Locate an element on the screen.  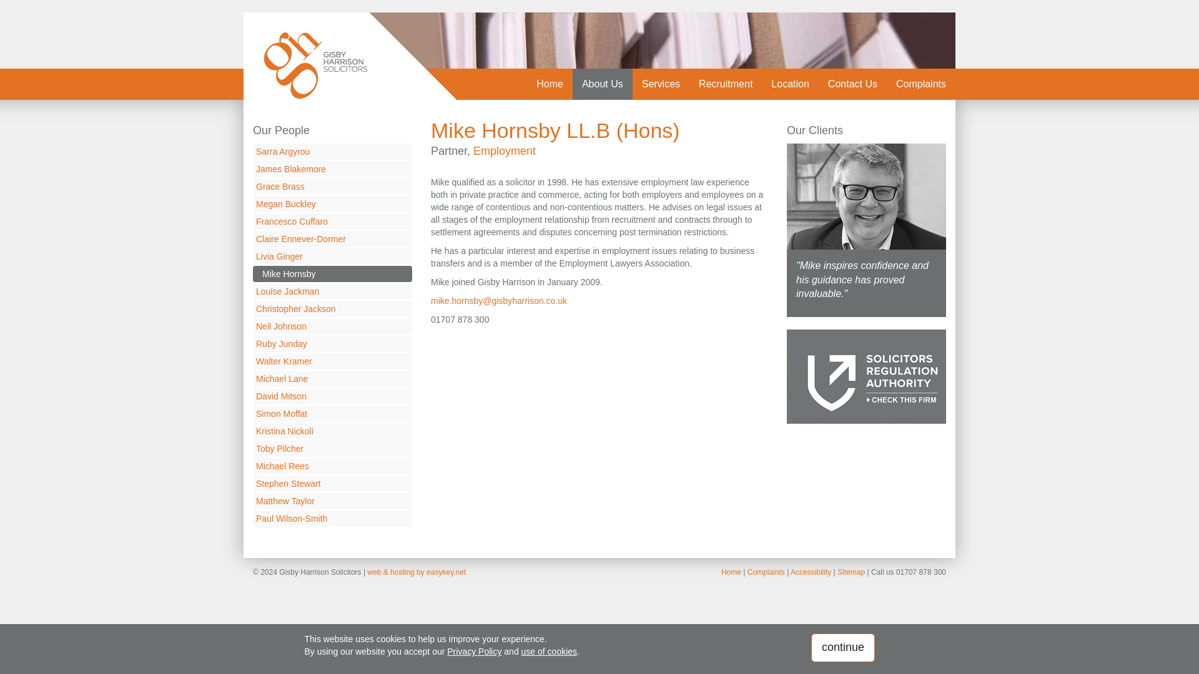
Location is located at coordinates (790, 84).